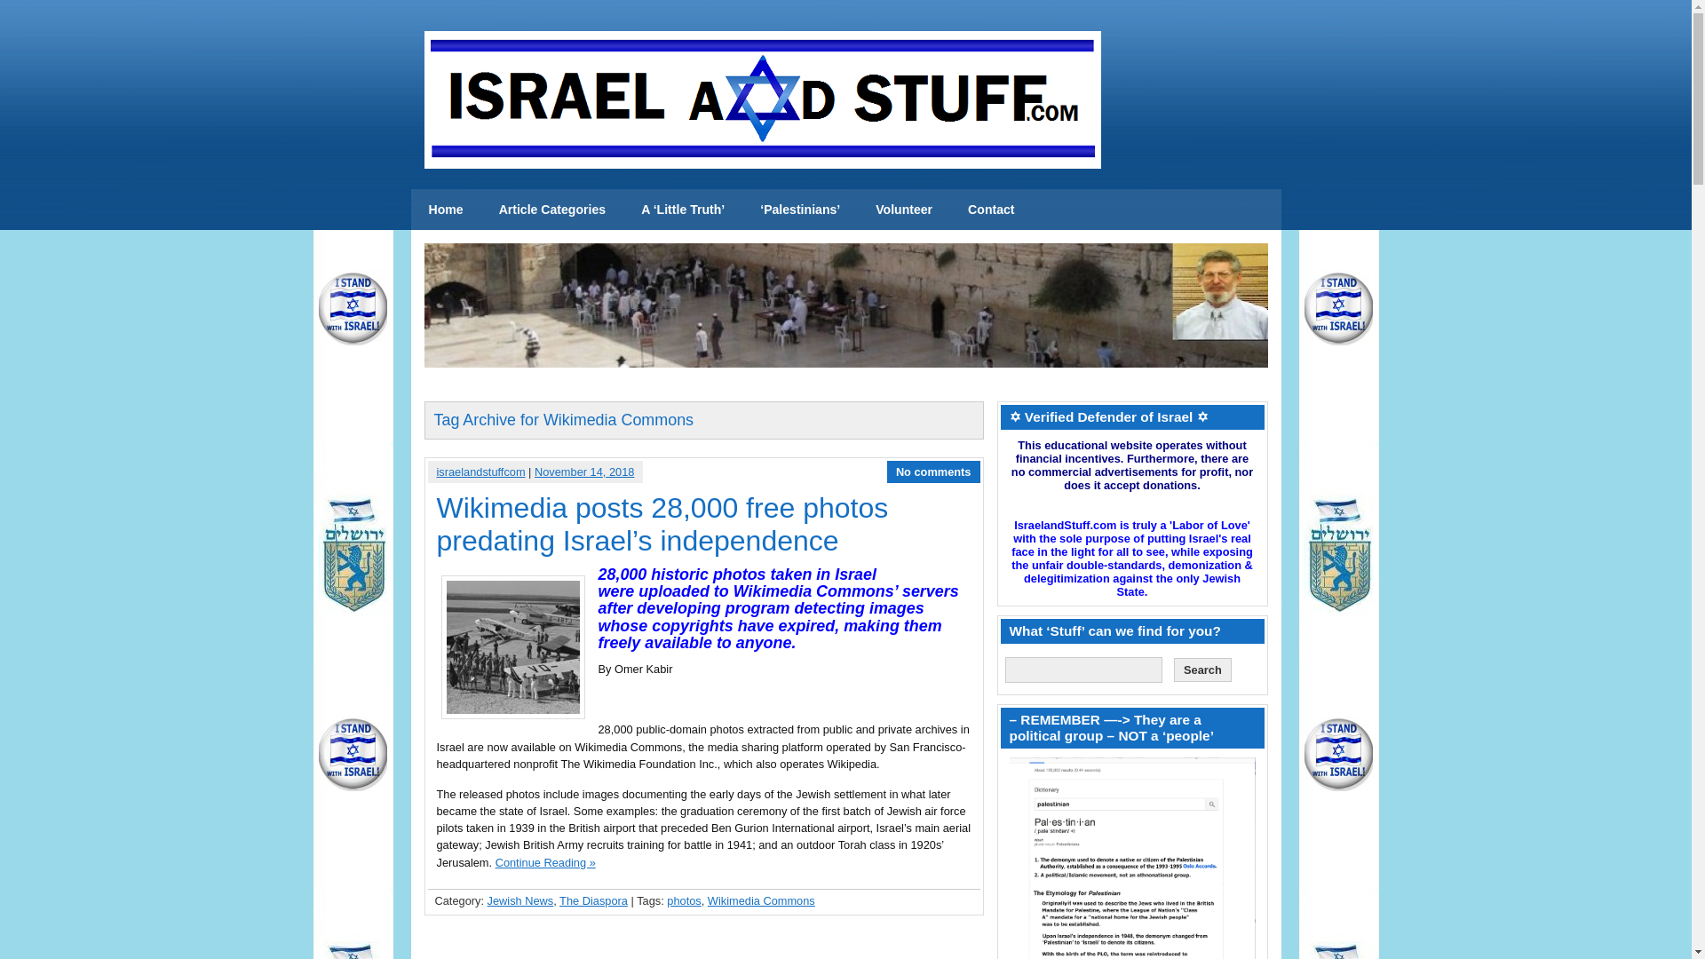  I want to click on news, so click(446, 210).